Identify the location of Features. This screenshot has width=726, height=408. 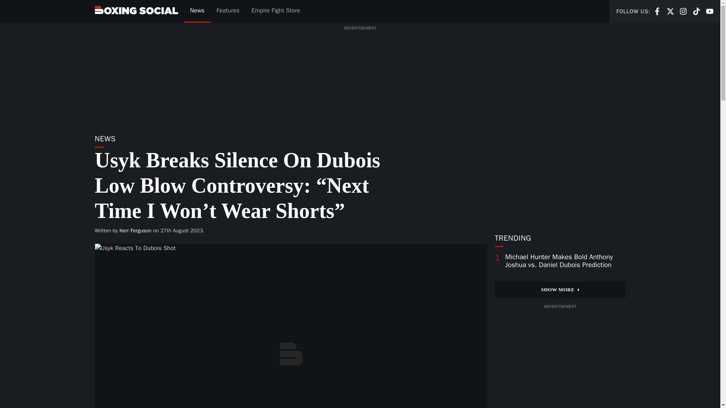
(560, 290).